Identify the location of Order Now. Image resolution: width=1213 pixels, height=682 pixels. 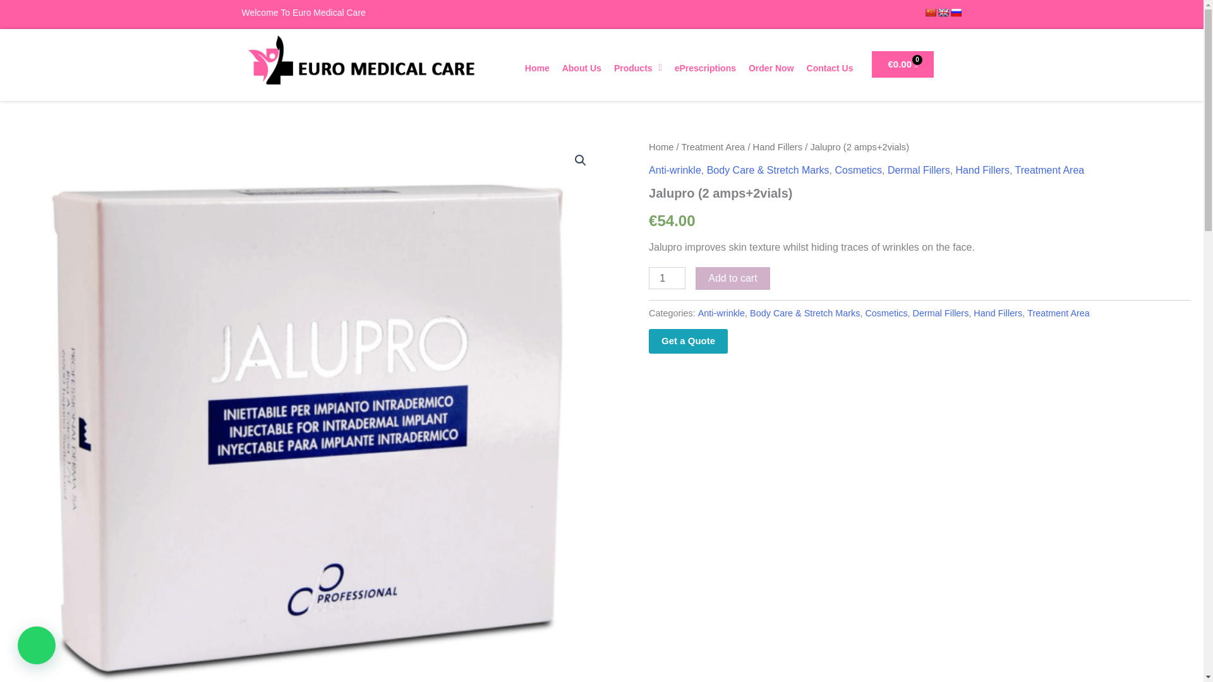
(771, 68).